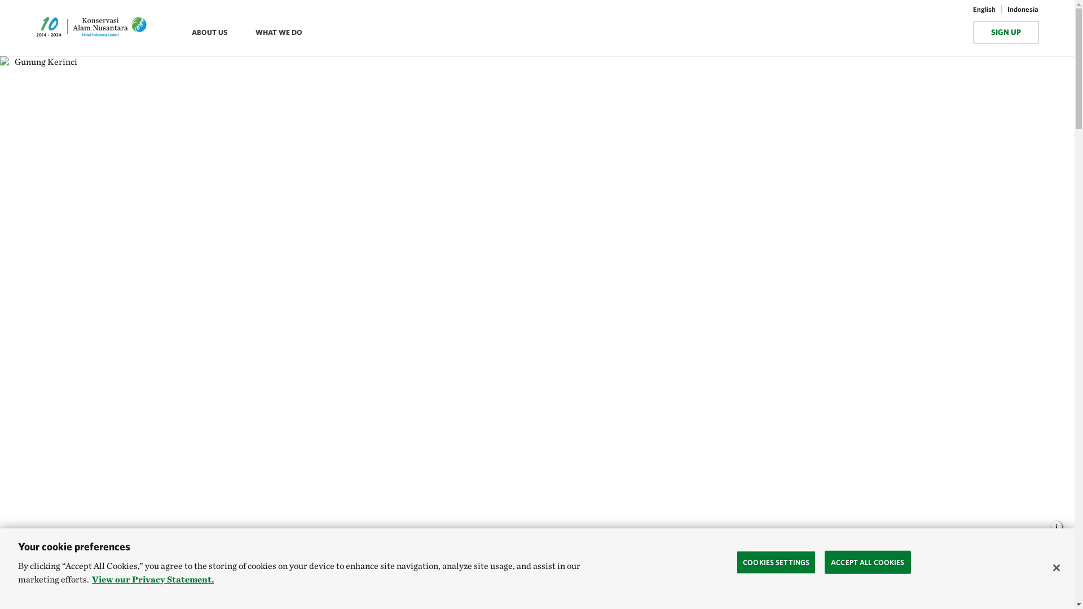 This screenshot has height=609, width=1083. What do you see at coordinates (984, 10) in the screenshot?
I see `English` at bounding box center [984, 10].